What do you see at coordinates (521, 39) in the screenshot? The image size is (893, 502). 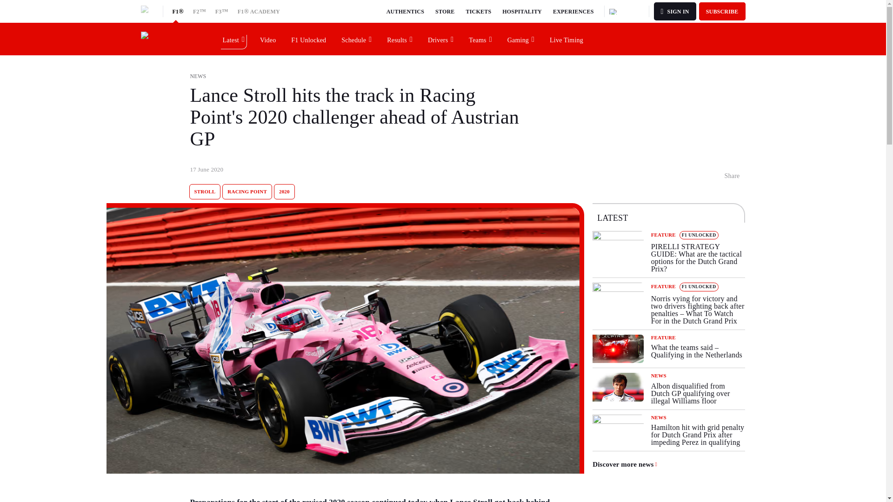 I see `Gaming` at bounding box center [521, 39].